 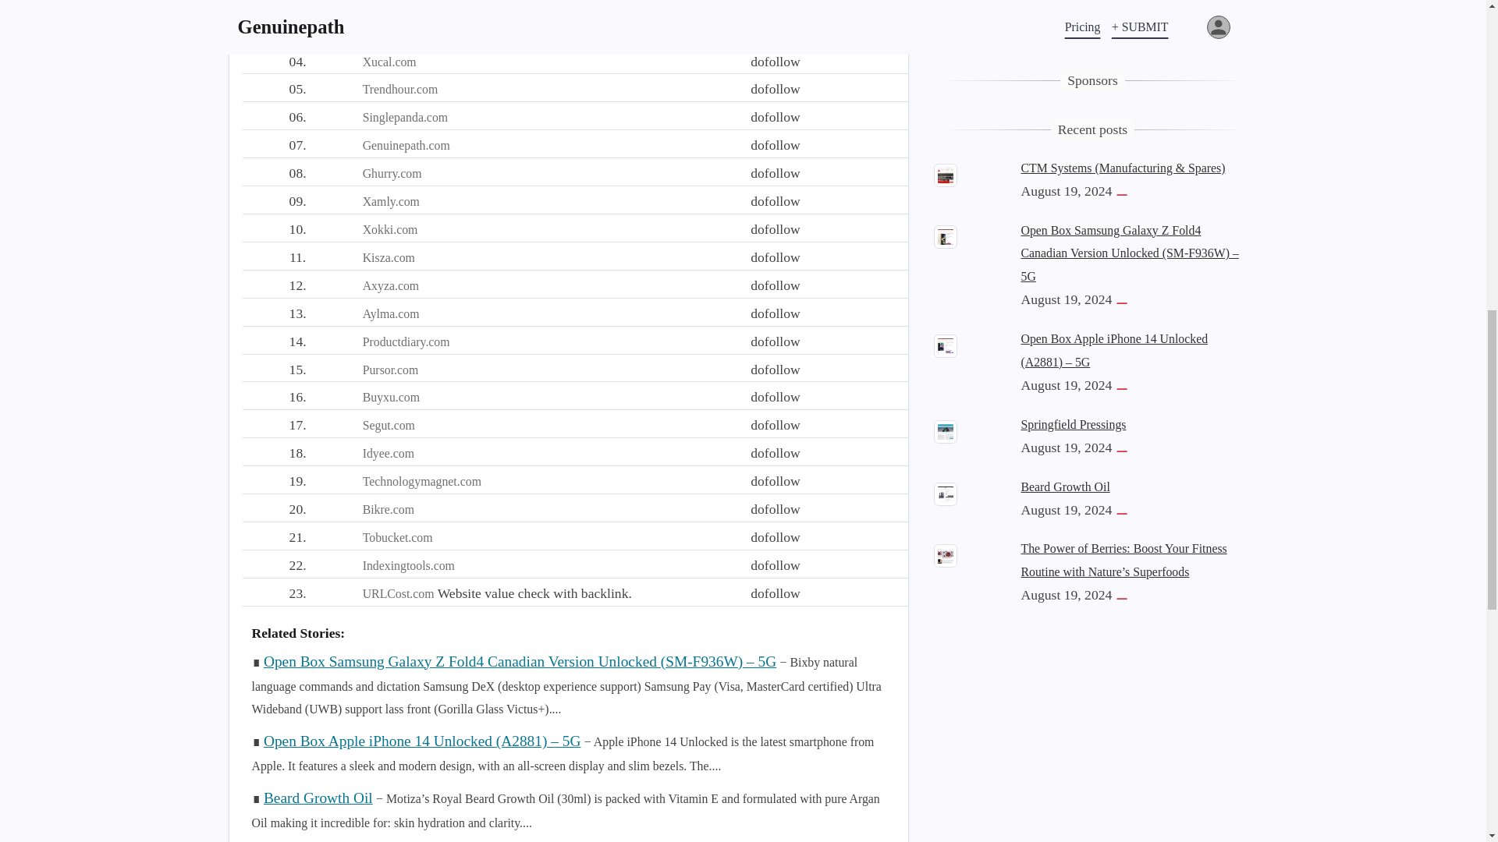 I want to click on Kisza.com, so click(x=389, y=257).